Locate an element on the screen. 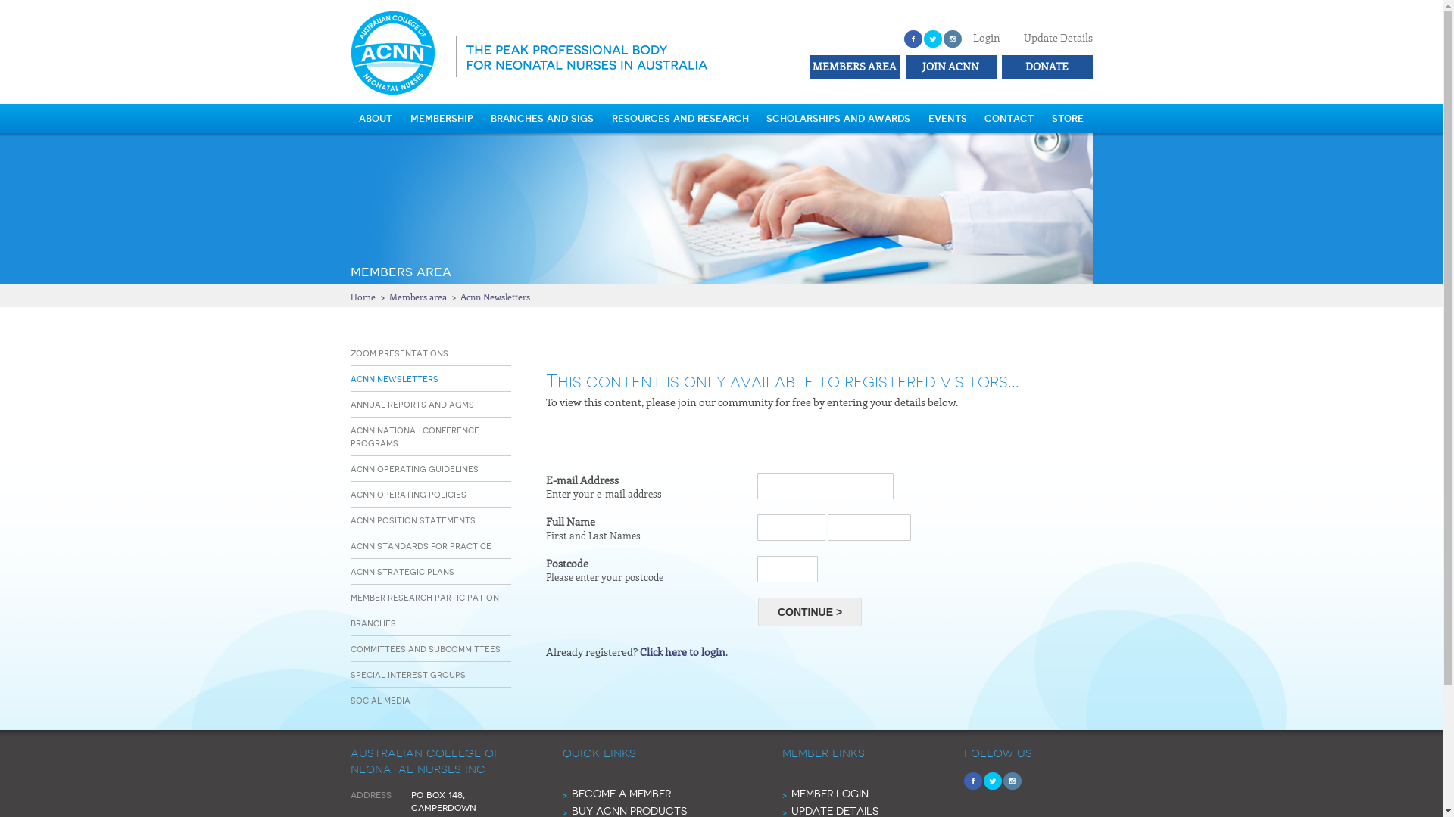  Click here to login is located at coordinates (682, 652).